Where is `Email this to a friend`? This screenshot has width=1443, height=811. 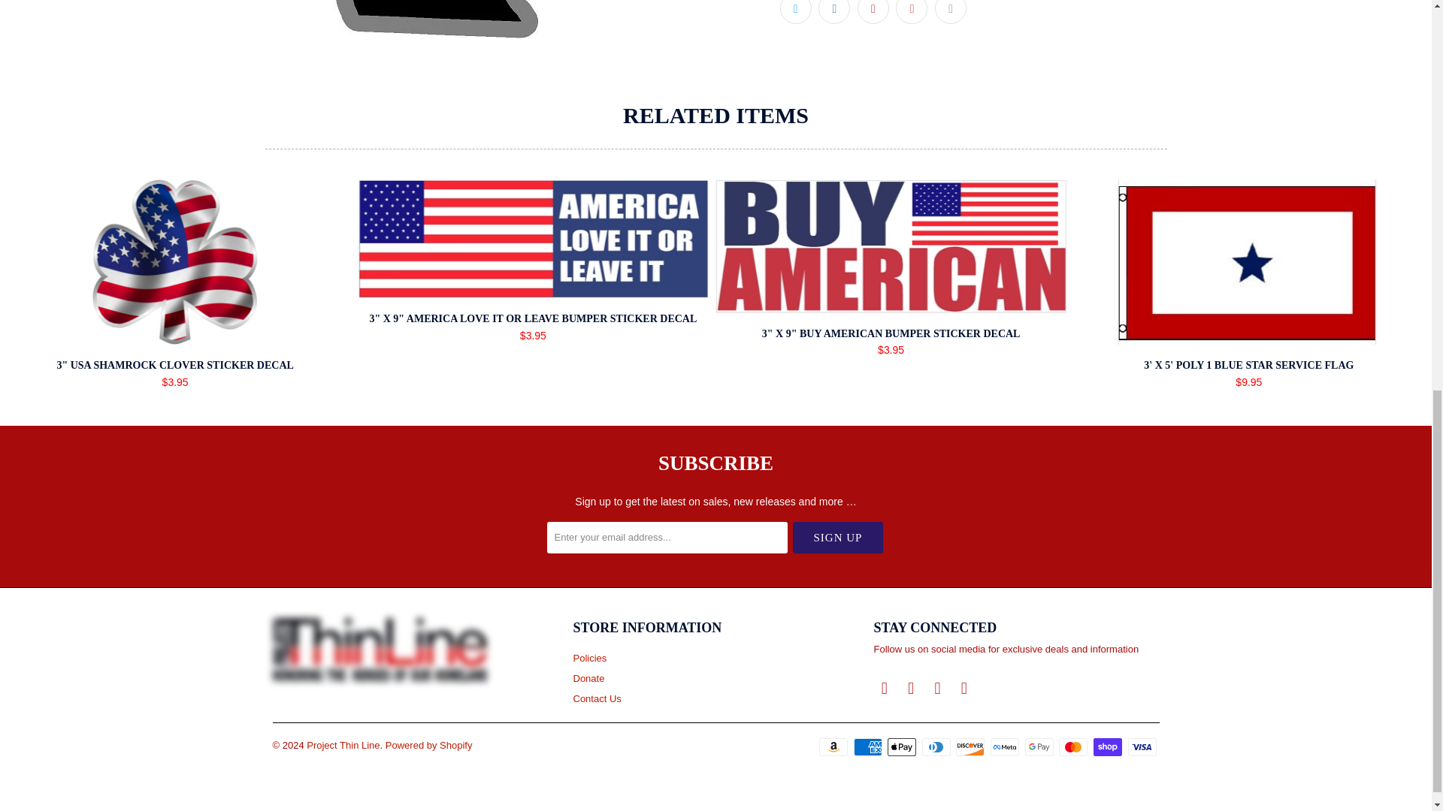 Email this to a friend is located at coordinates (951, 12).